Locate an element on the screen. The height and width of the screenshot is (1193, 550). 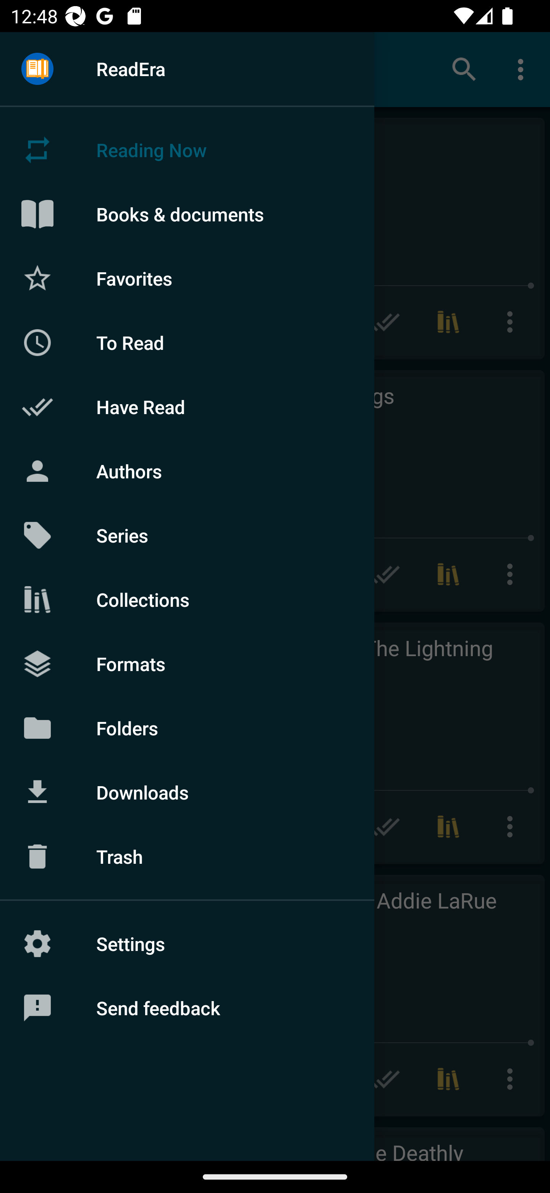
To Read is located at coordinates (187, 342).